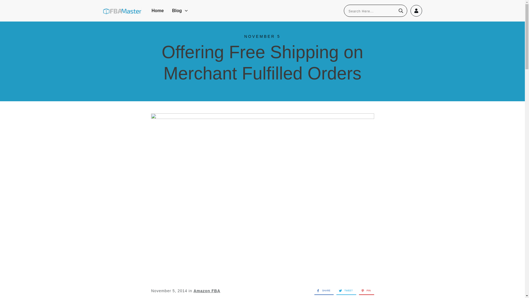 The width and height of the screenshot is (529, 298). I want to click on TWEET, so click(344, 290).